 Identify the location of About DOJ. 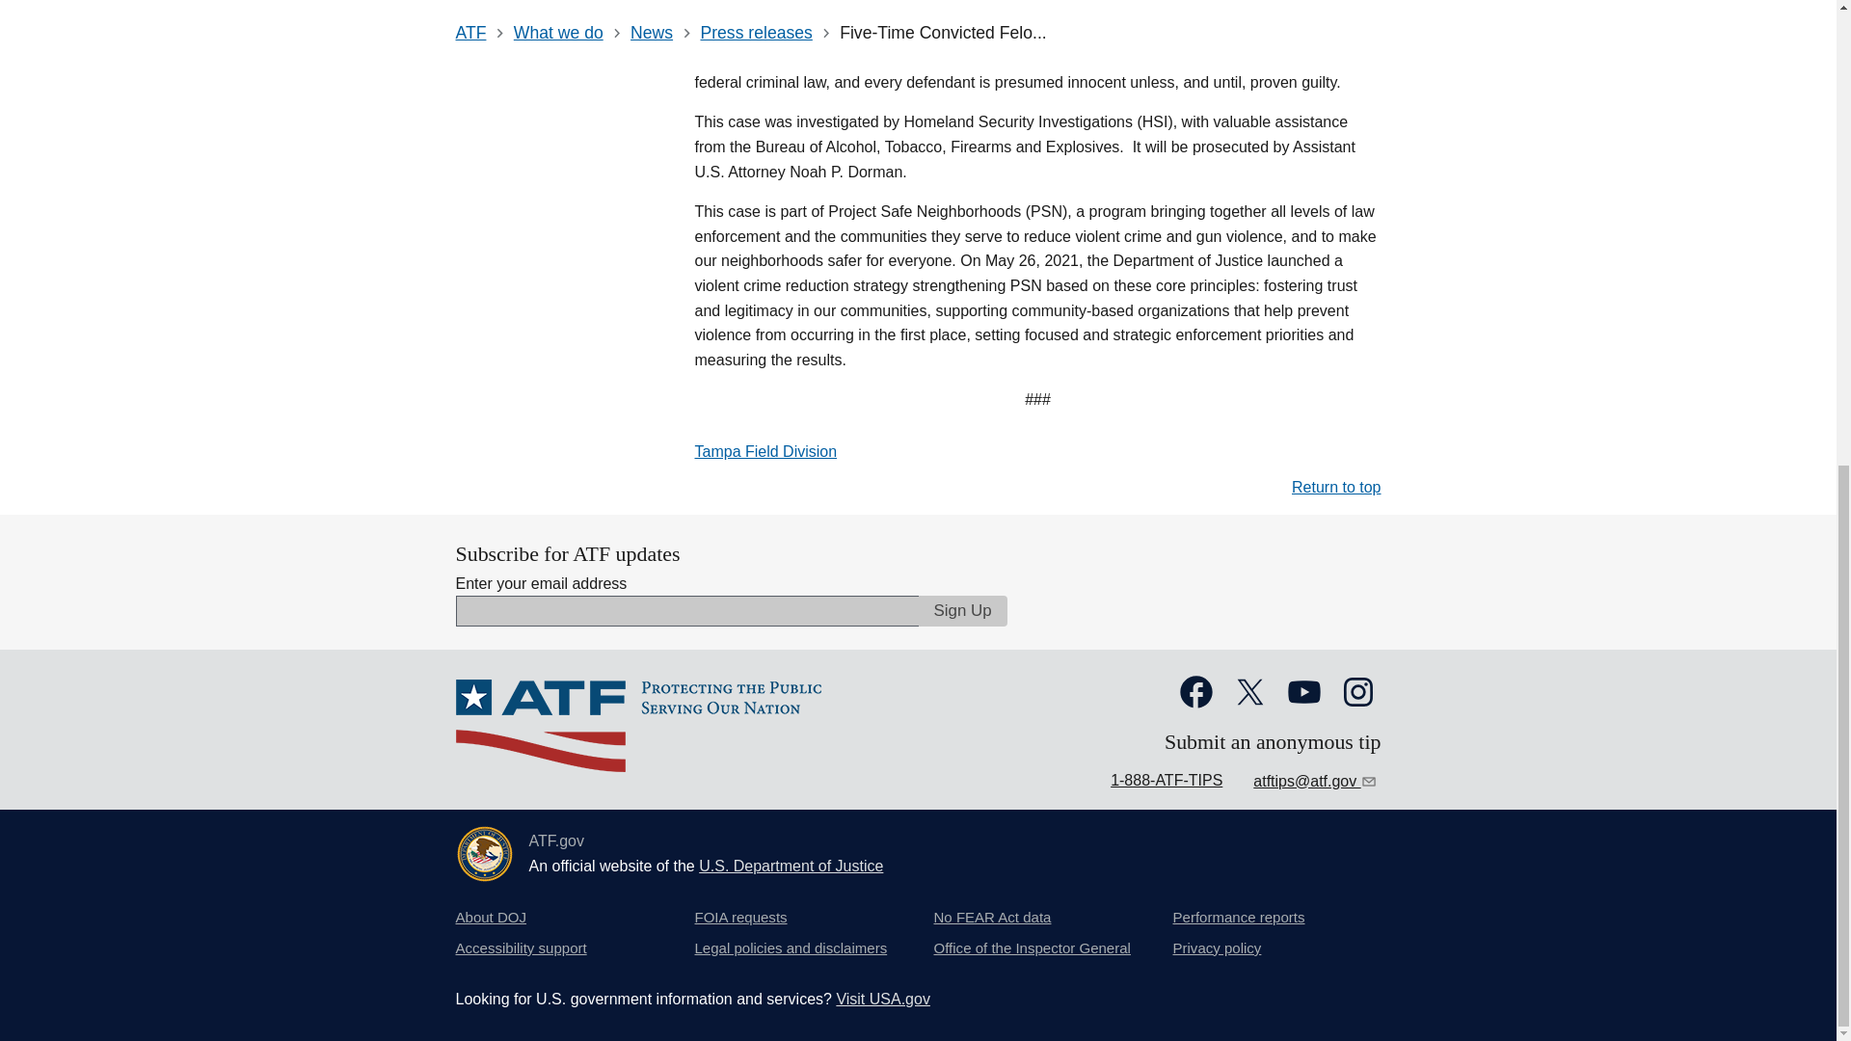
(490, 918).